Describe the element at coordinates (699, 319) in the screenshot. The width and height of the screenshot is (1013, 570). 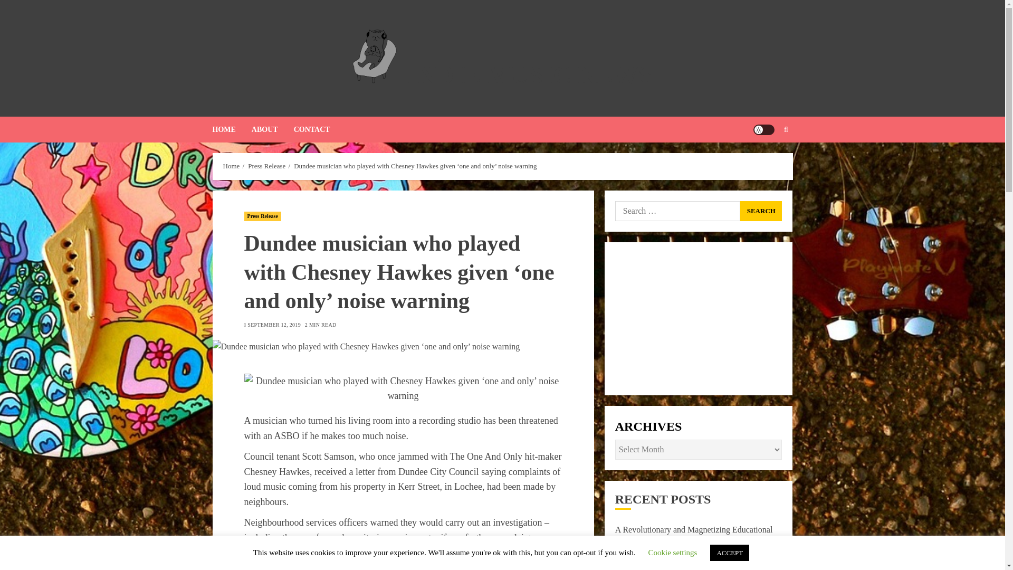
I see `Advertisement` at that location.